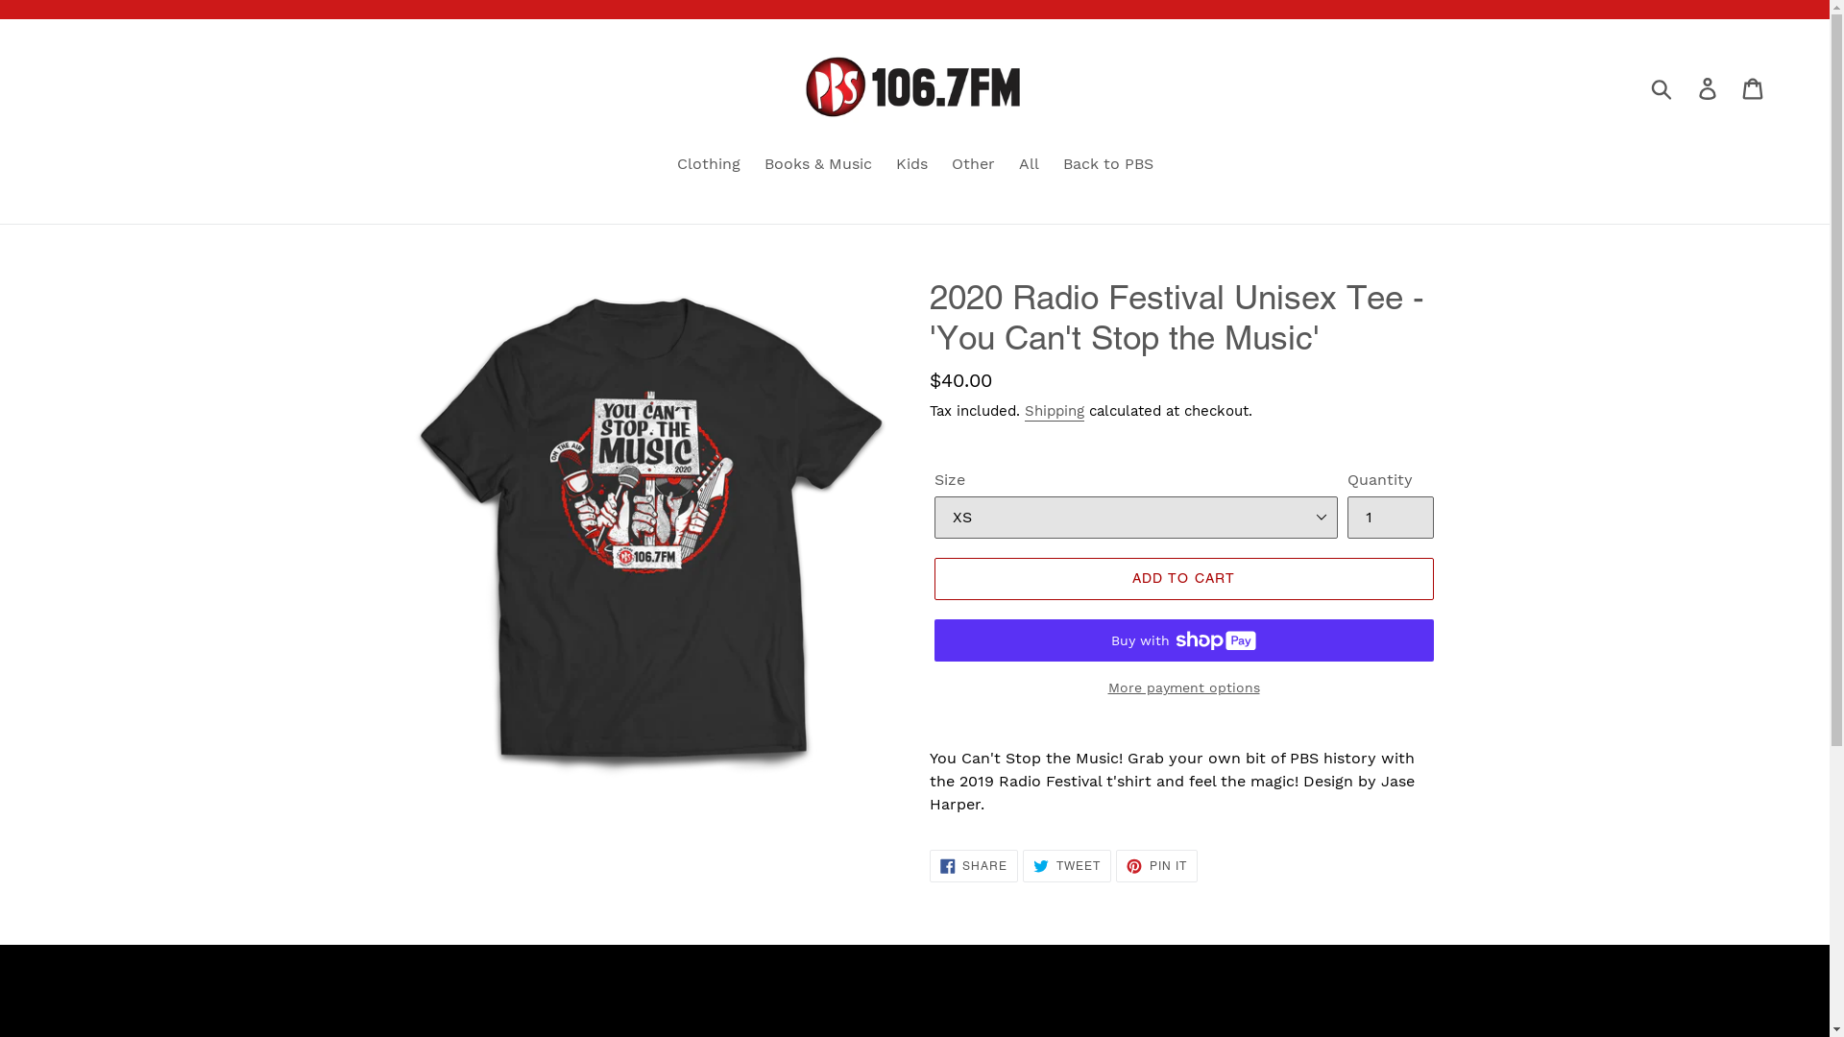  What do you see at coordinates (972, 165) in the screenshot?
I see `Other` at bounding box center [972, 165].